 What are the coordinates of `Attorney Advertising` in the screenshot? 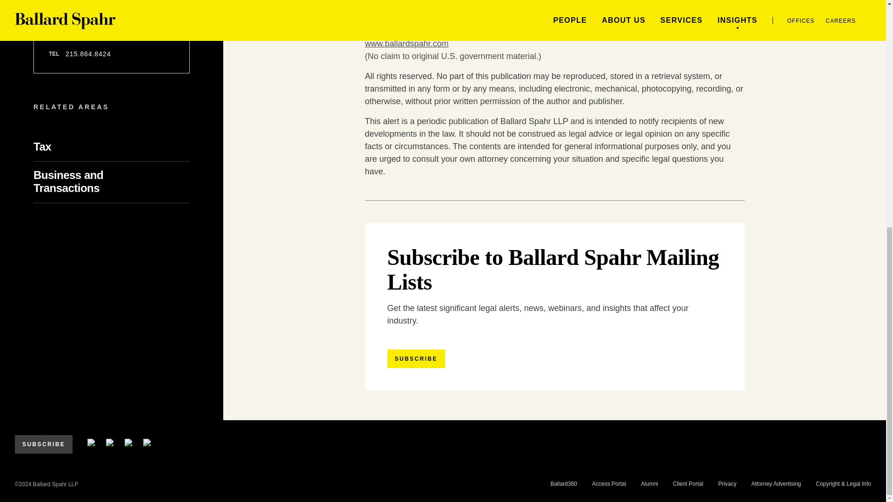 It's located at (776, 483).